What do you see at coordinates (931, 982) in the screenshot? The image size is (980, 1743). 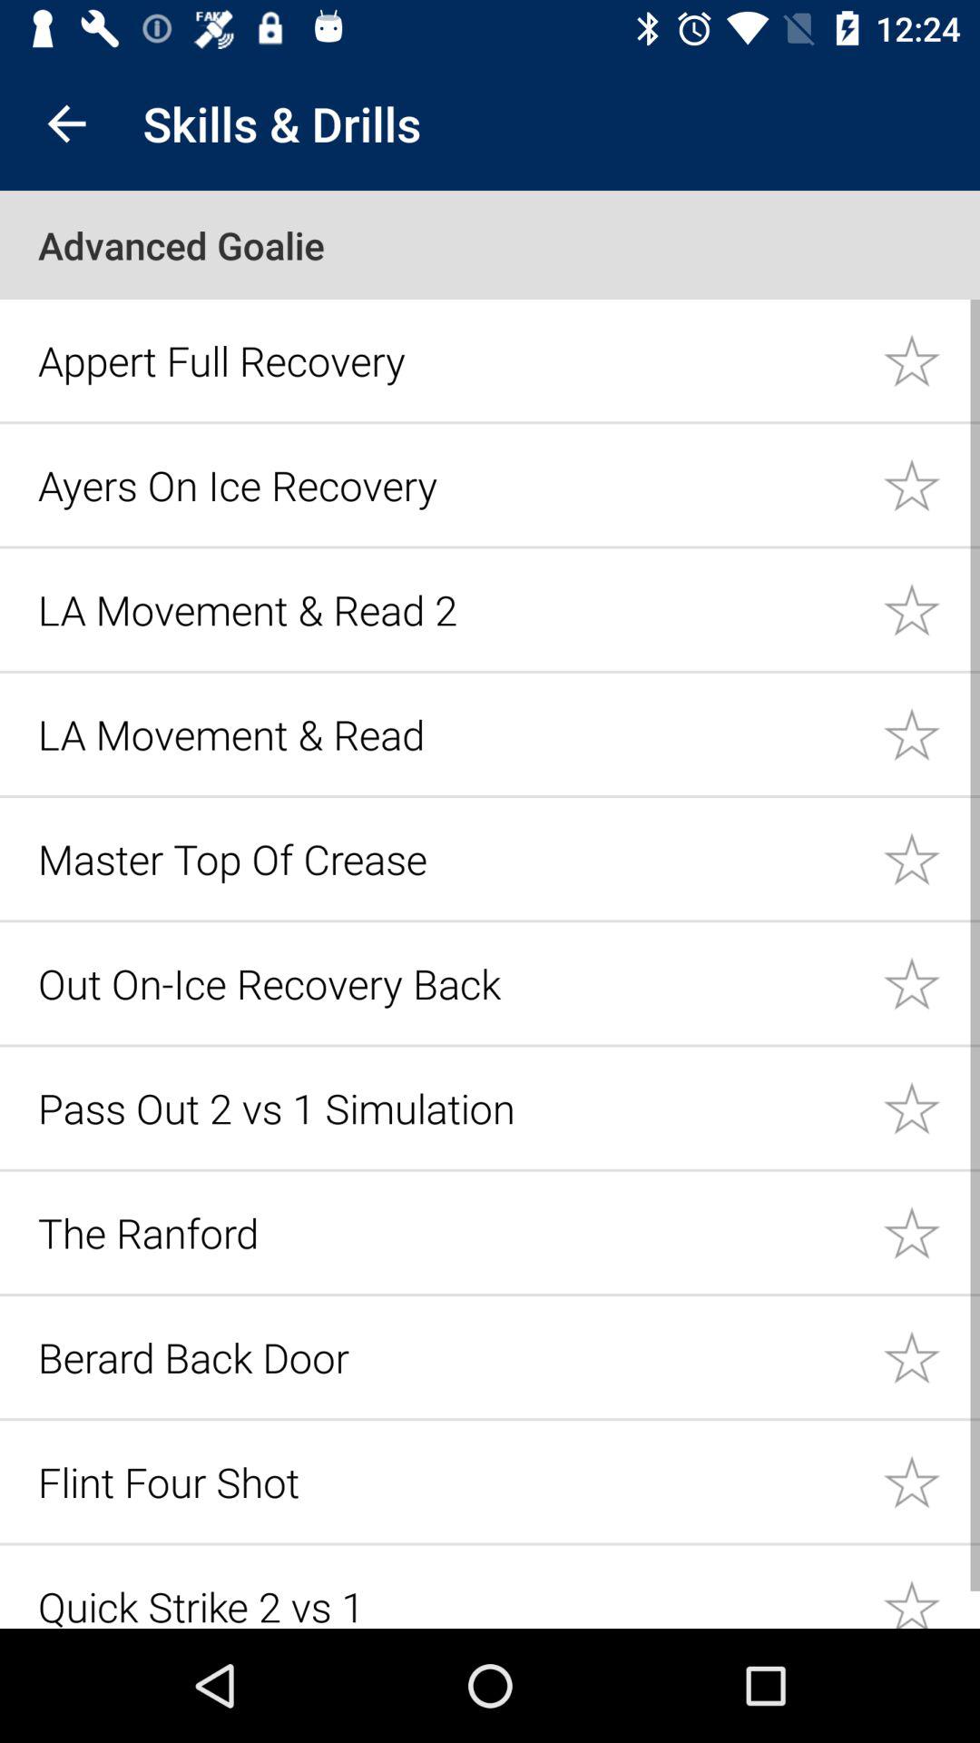 I see `put this option in starred list` at bounding box center [931, 982].